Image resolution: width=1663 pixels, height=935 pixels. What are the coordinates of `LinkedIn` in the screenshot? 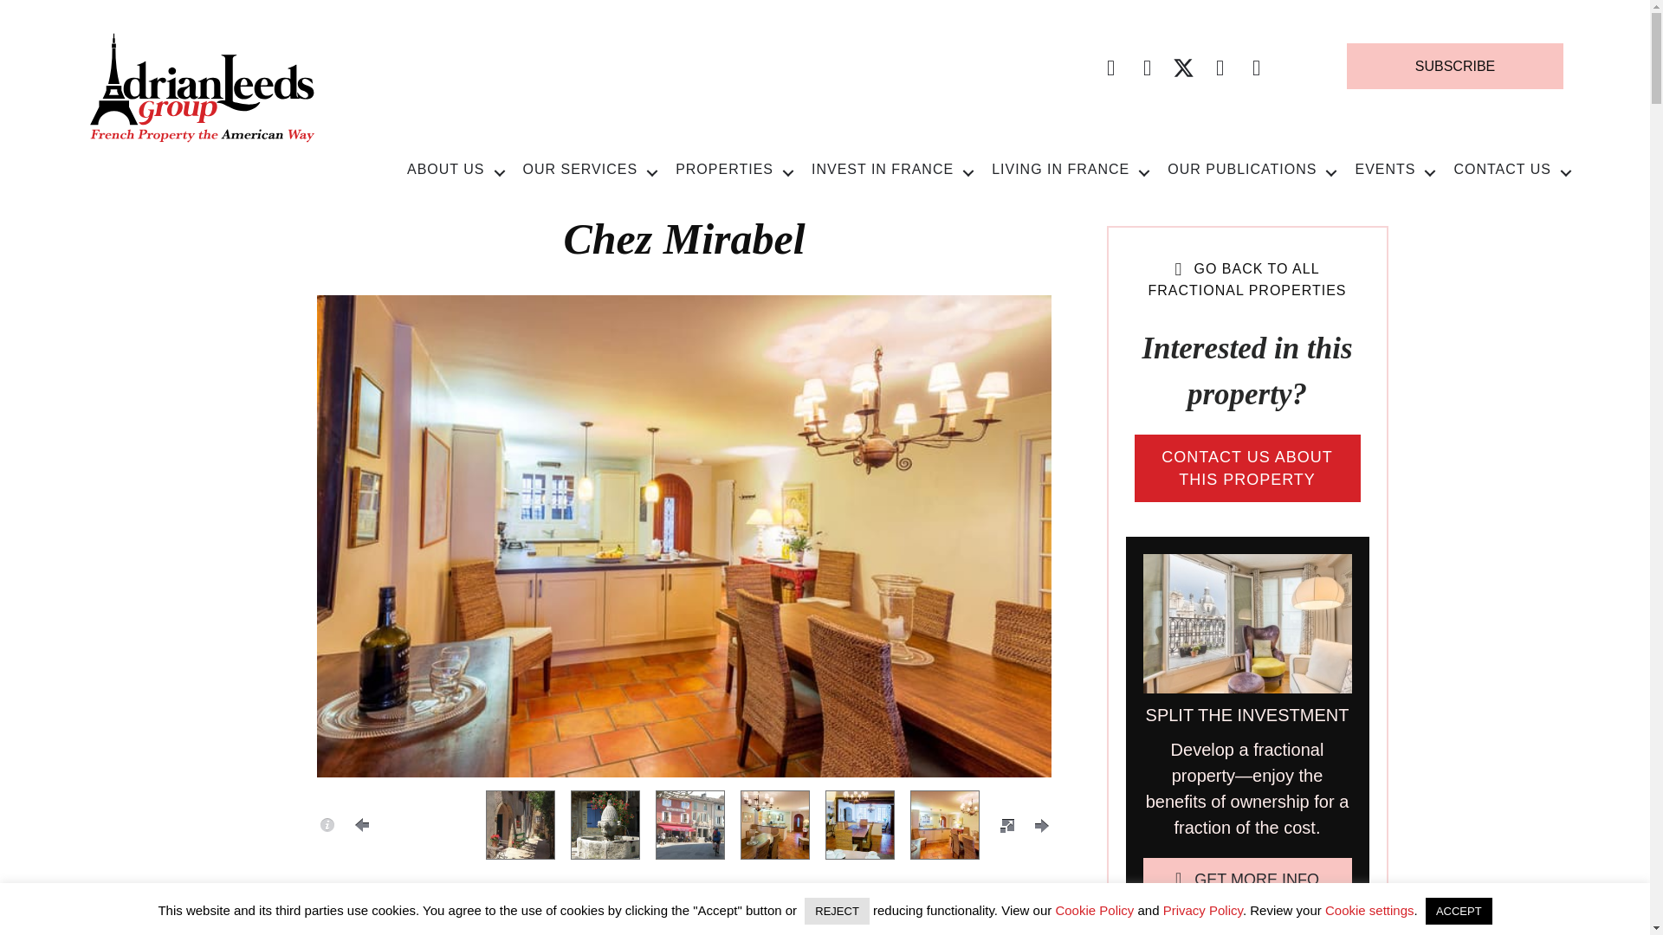 It's located at (1256, 68).